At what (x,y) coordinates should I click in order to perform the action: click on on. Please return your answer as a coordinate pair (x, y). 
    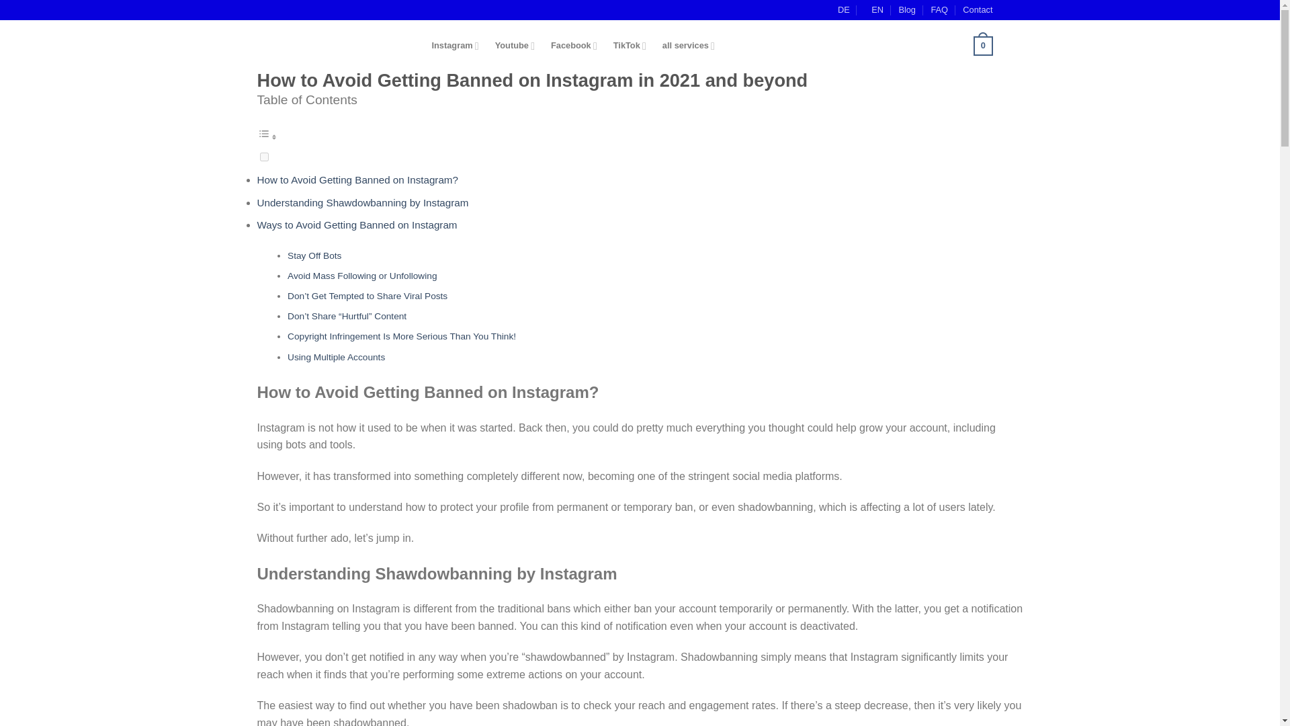
    Looking at the image, I should click on (263, 156).